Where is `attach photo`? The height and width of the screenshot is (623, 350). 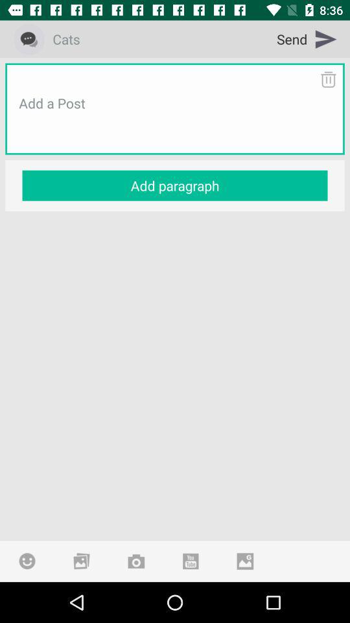 attach photo is located at coordinates (245, 561).